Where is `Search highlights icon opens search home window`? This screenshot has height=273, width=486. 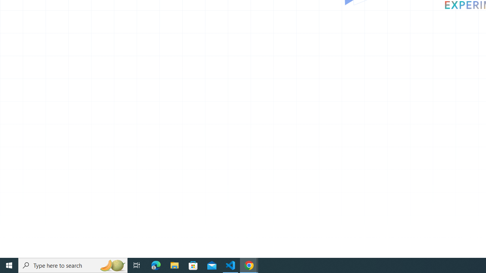 Search highlights icon opens search home window is located at coordinates (112, 265).